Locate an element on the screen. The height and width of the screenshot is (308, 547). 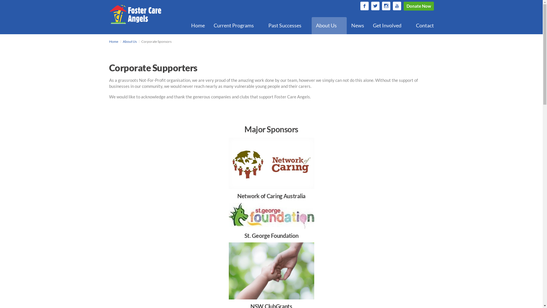
Home is located at coordinates (113, 42).